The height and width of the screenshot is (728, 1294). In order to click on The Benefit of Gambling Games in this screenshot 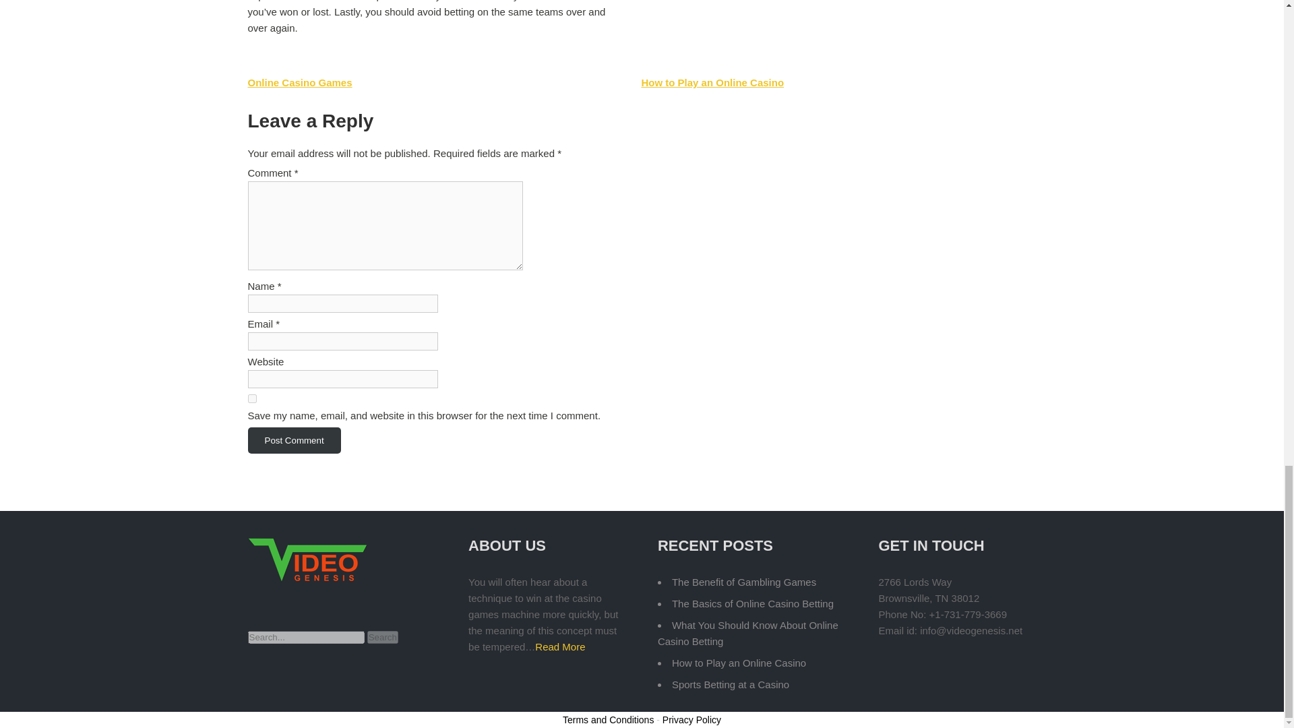, I will do `click(744, 582)`.